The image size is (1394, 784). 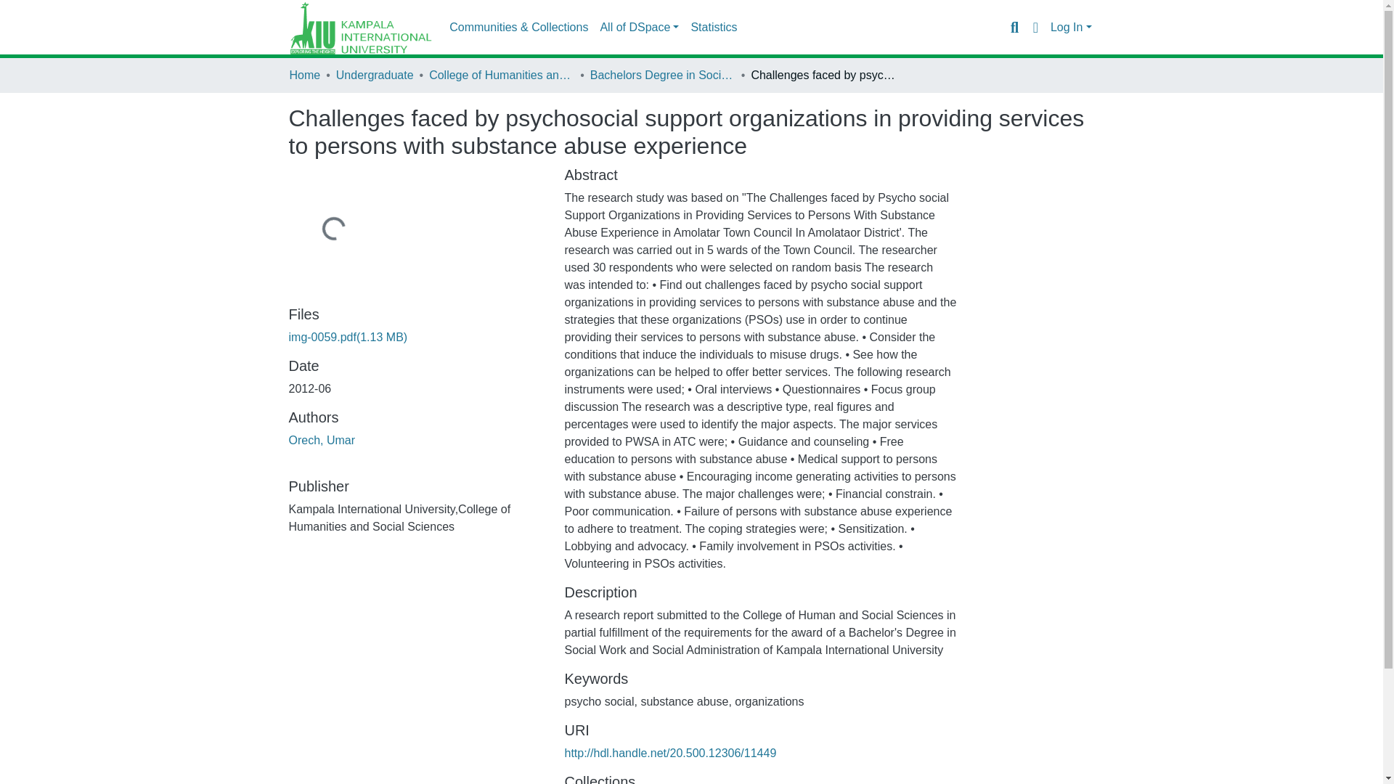 I want to click on Search, so click(x=1014, y=27).